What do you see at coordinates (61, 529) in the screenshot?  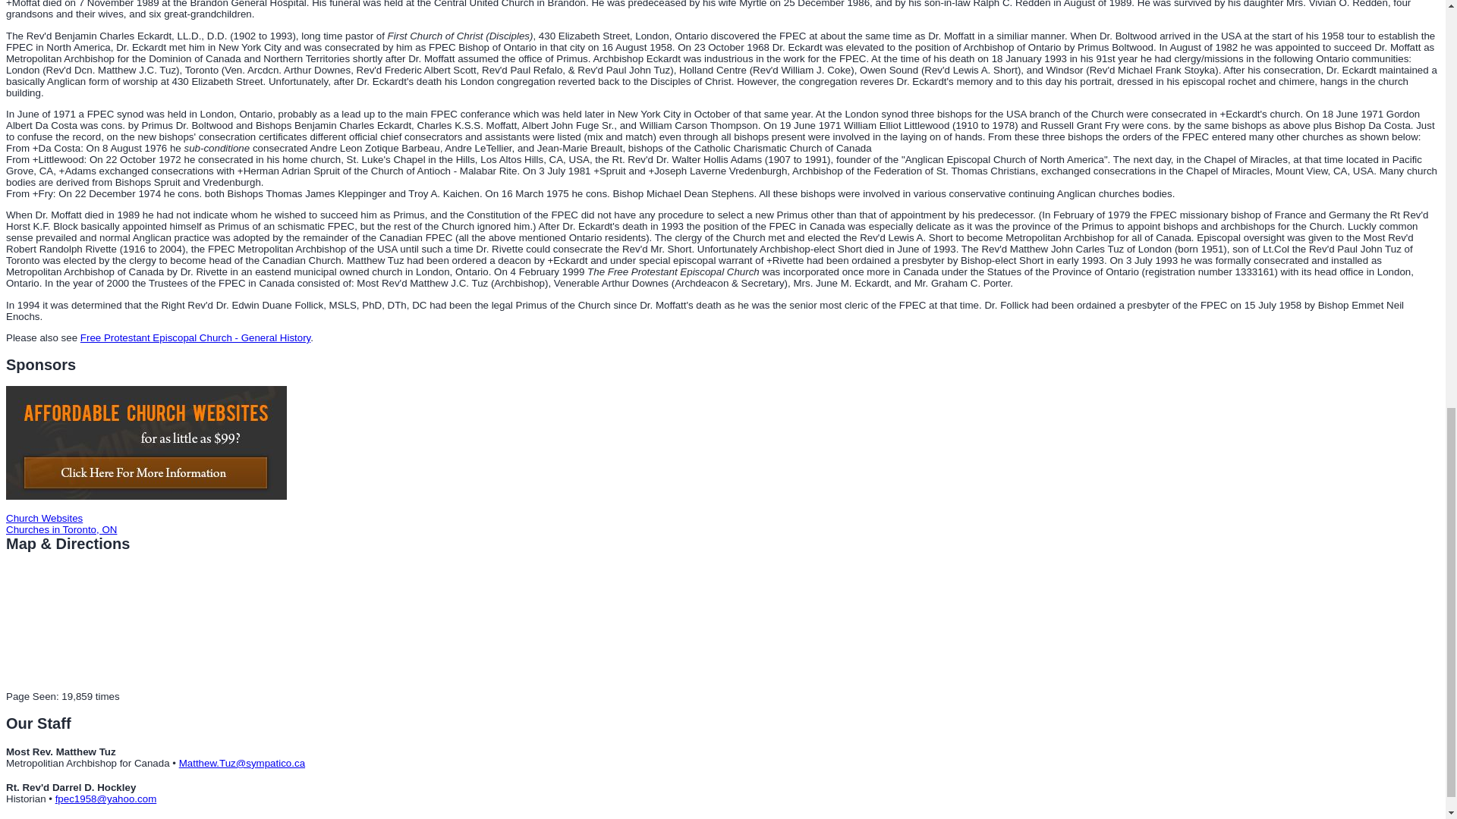 I see `Churches in Toronto, ON` at bounding box center [61, 529].